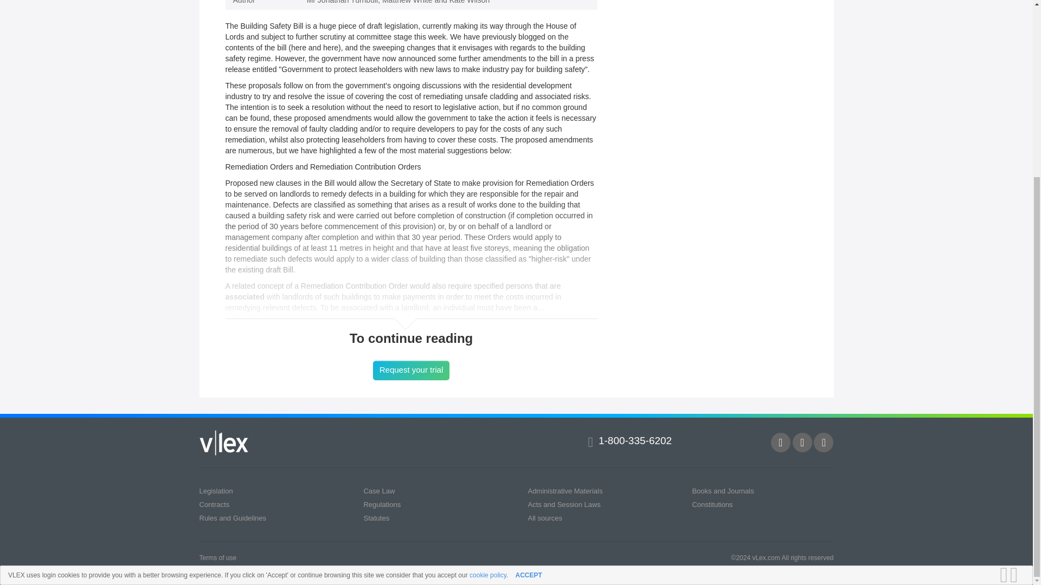  What do you see at coordinates (216, 491) in the screenshot?
I see `Legislation` at bounding box center [216, 491].